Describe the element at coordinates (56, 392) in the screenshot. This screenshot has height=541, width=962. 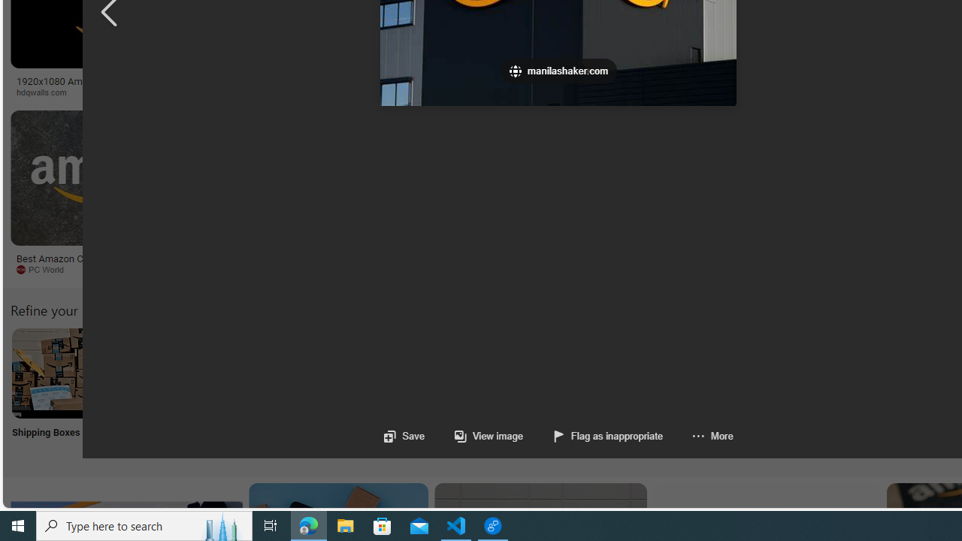
I see `Shipping Boxes` at that location.